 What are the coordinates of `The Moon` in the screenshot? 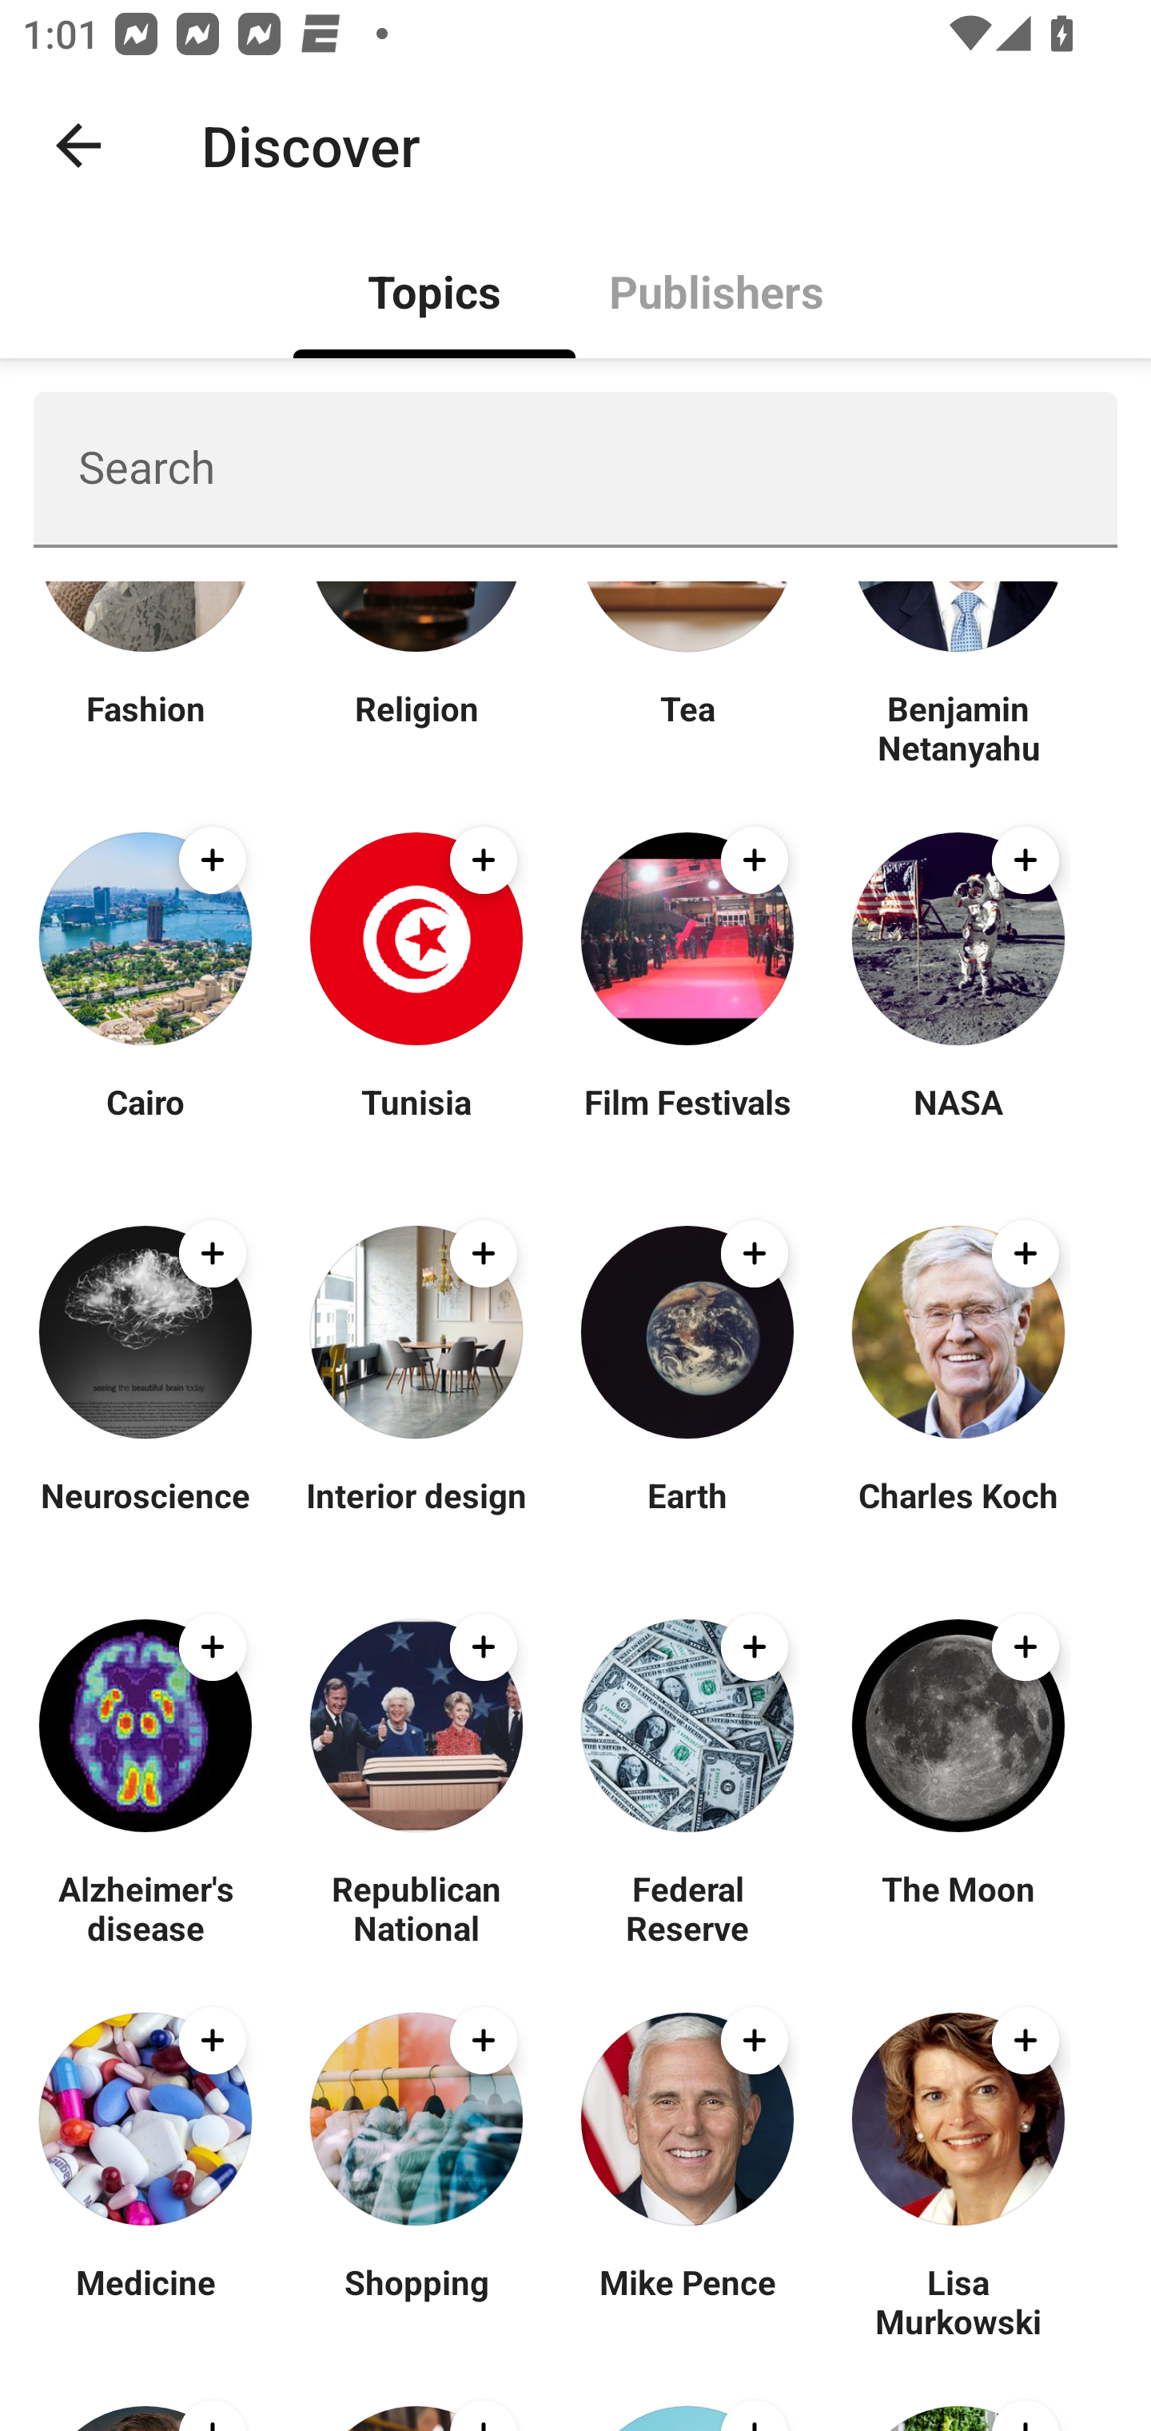 It's located at (958, 1906).